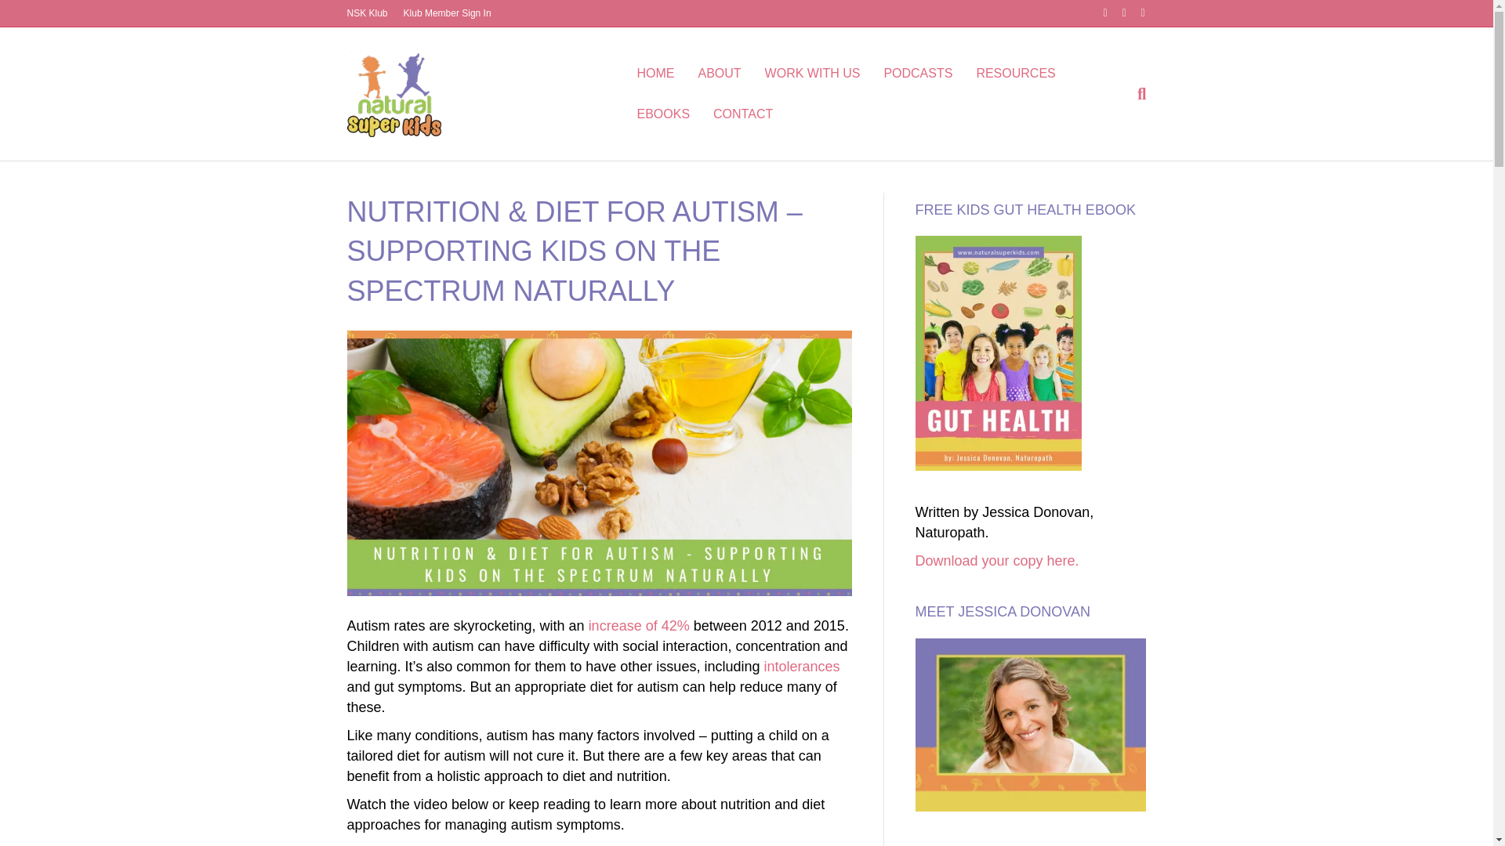 The image size is (1505, 846). Describe the element at coordinates (447, 13) in the screenshot. I see `Klub Member Sign In` at that location.